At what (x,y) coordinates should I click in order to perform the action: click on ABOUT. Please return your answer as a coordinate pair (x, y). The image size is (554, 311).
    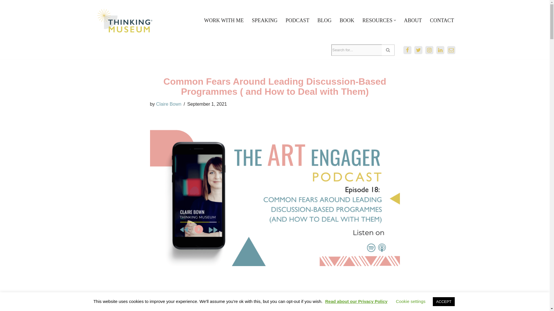
    Looking at the image, I should click on (413, 20).